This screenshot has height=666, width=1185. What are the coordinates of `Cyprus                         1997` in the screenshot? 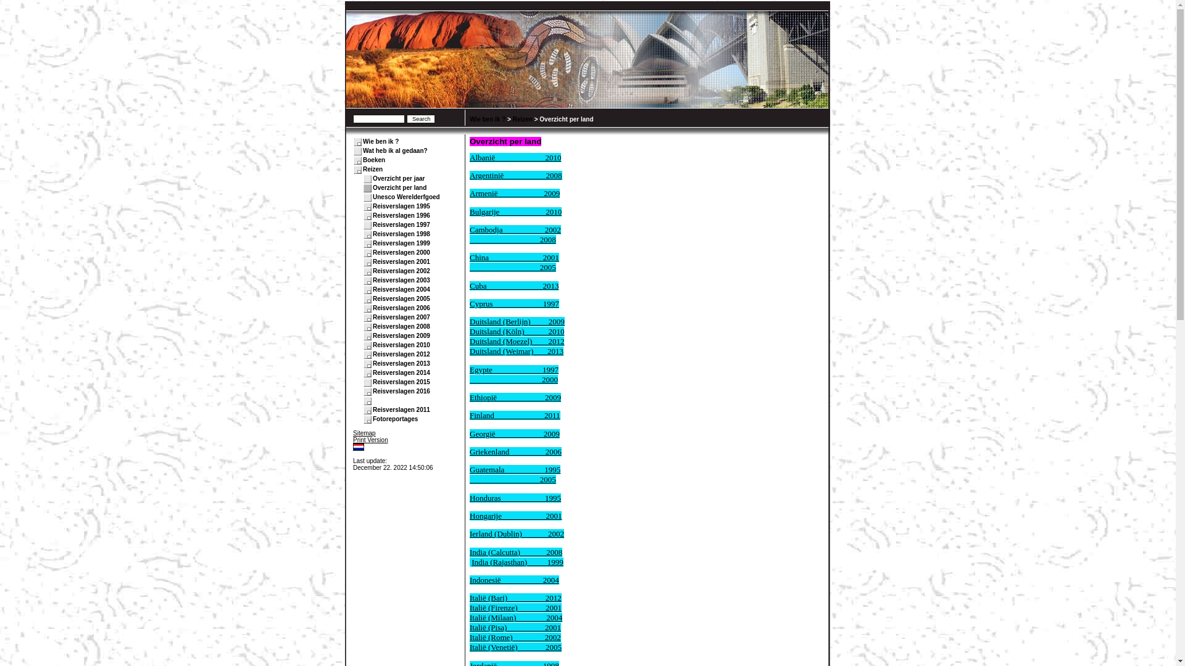 It's located at (515, 303).